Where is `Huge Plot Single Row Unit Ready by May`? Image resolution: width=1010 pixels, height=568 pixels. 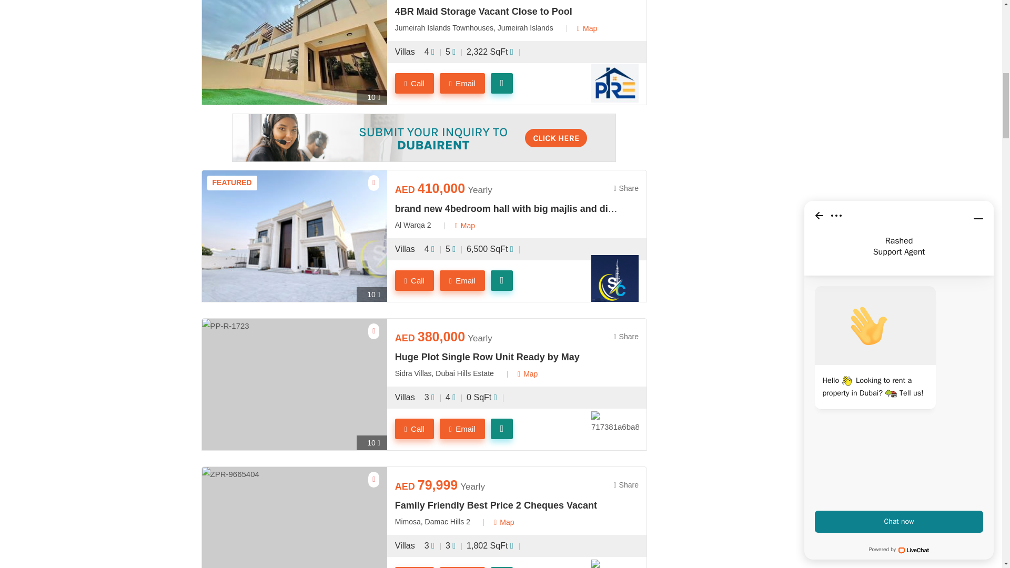
Huge Plot Single Row Unit Ready by May is located at coordinates (506, 358).